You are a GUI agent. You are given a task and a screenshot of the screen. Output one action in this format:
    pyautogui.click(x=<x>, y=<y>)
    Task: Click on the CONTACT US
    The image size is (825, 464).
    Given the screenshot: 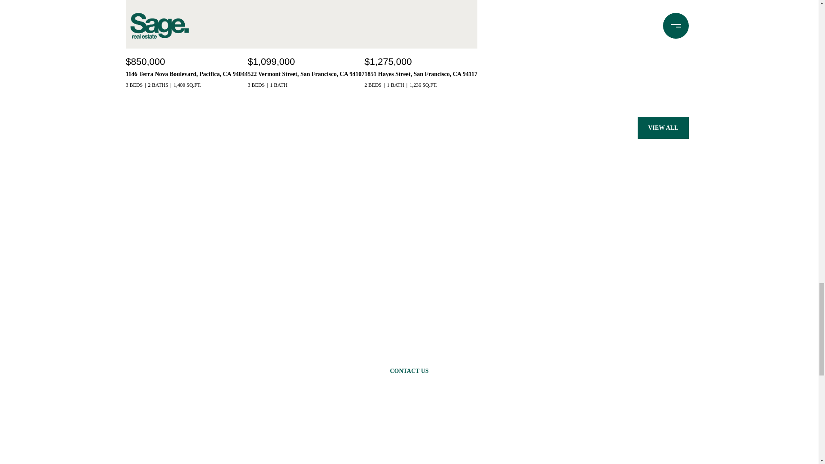 What is the action you would take?
    pyautogui.click(x=409, y=371)
    